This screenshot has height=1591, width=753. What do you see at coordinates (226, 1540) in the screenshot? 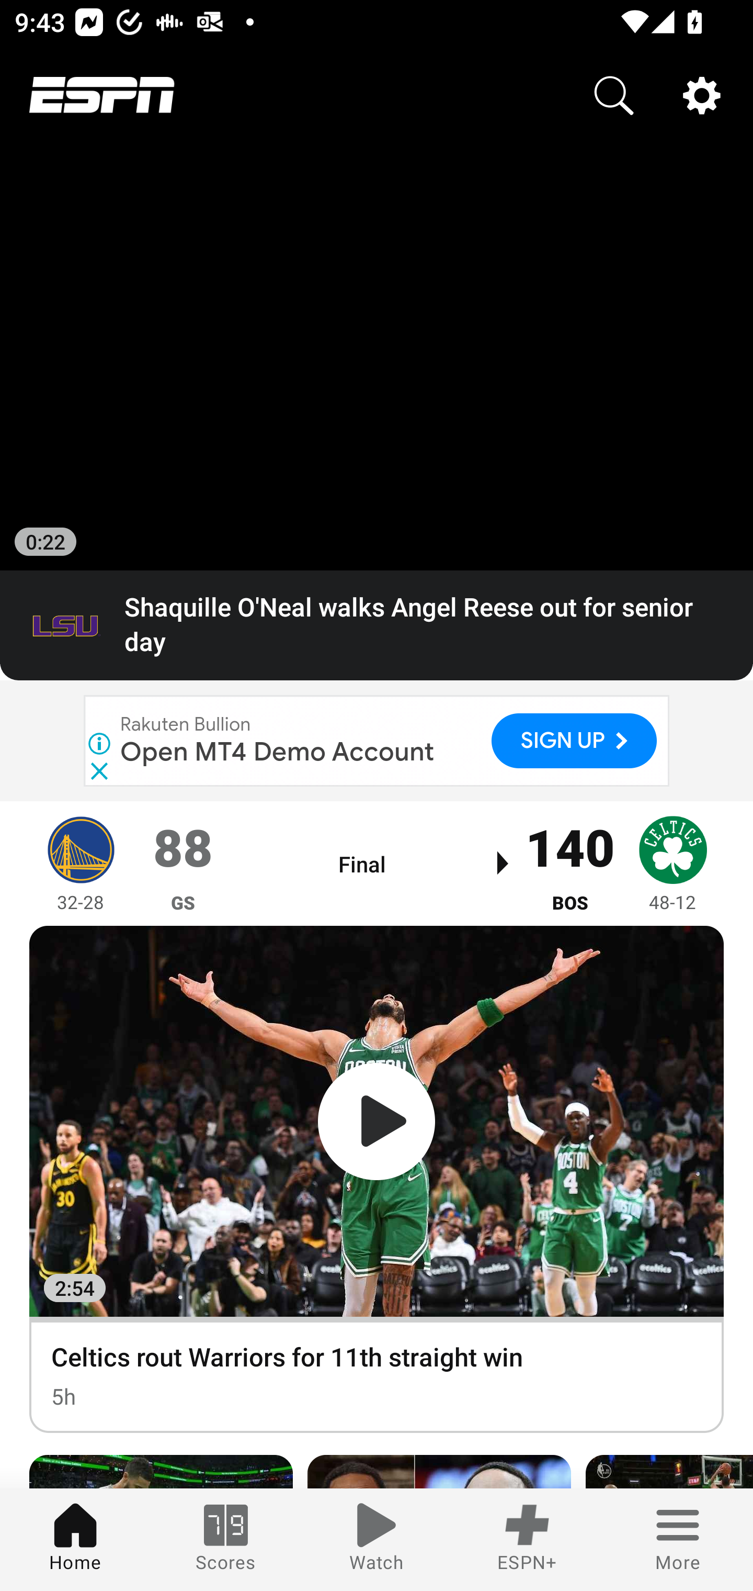
I see `Scores` at bounding box center [226, 1540].